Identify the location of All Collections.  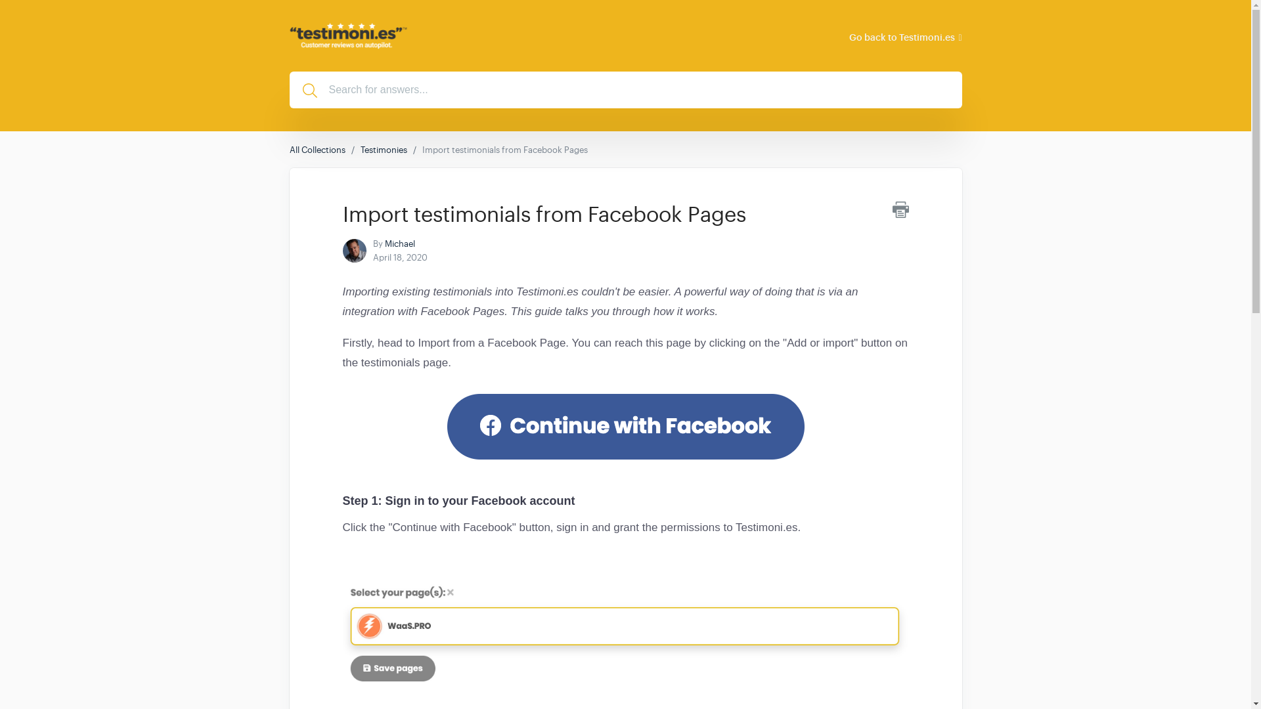
(317, 150).